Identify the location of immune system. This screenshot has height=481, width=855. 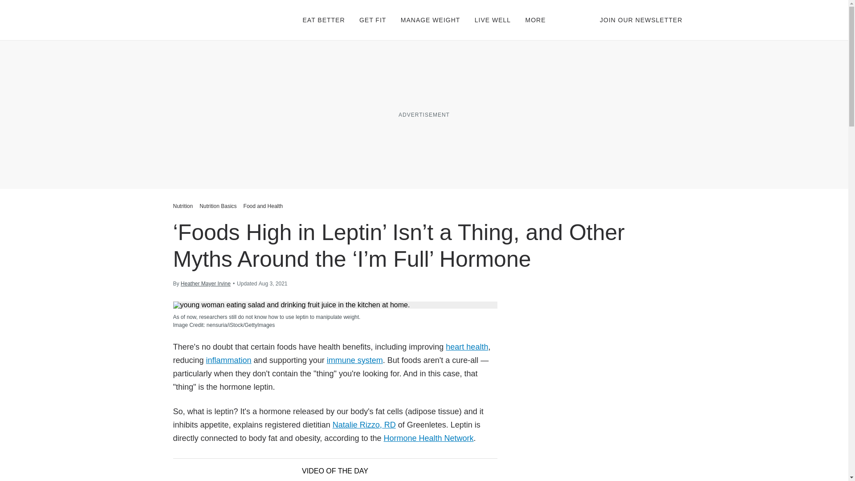
(354, 360).